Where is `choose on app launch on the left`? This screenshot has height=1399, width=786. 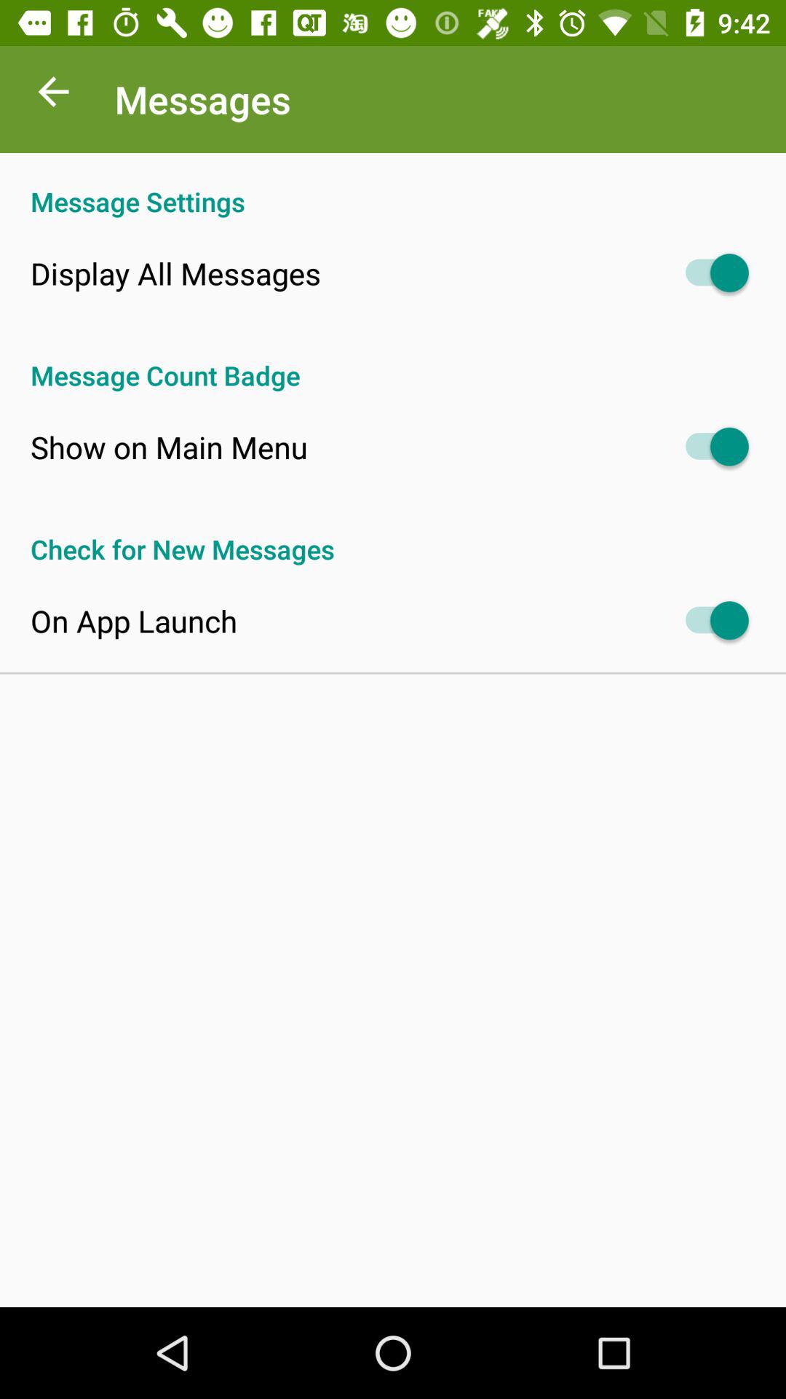 choose on app launch on the left is located at coordinates (134, 621).